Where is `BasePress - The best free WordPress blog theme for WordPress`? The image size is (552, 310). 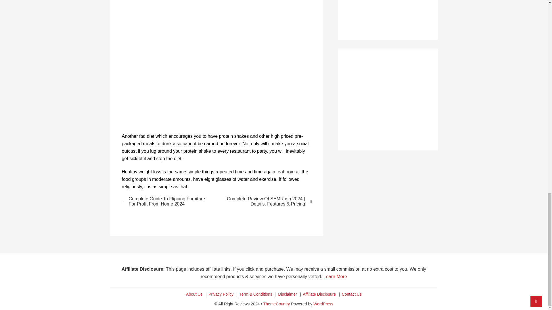
BasePress - The best free WordPress blog theme for WordPress is located at coordinates (277, 304).